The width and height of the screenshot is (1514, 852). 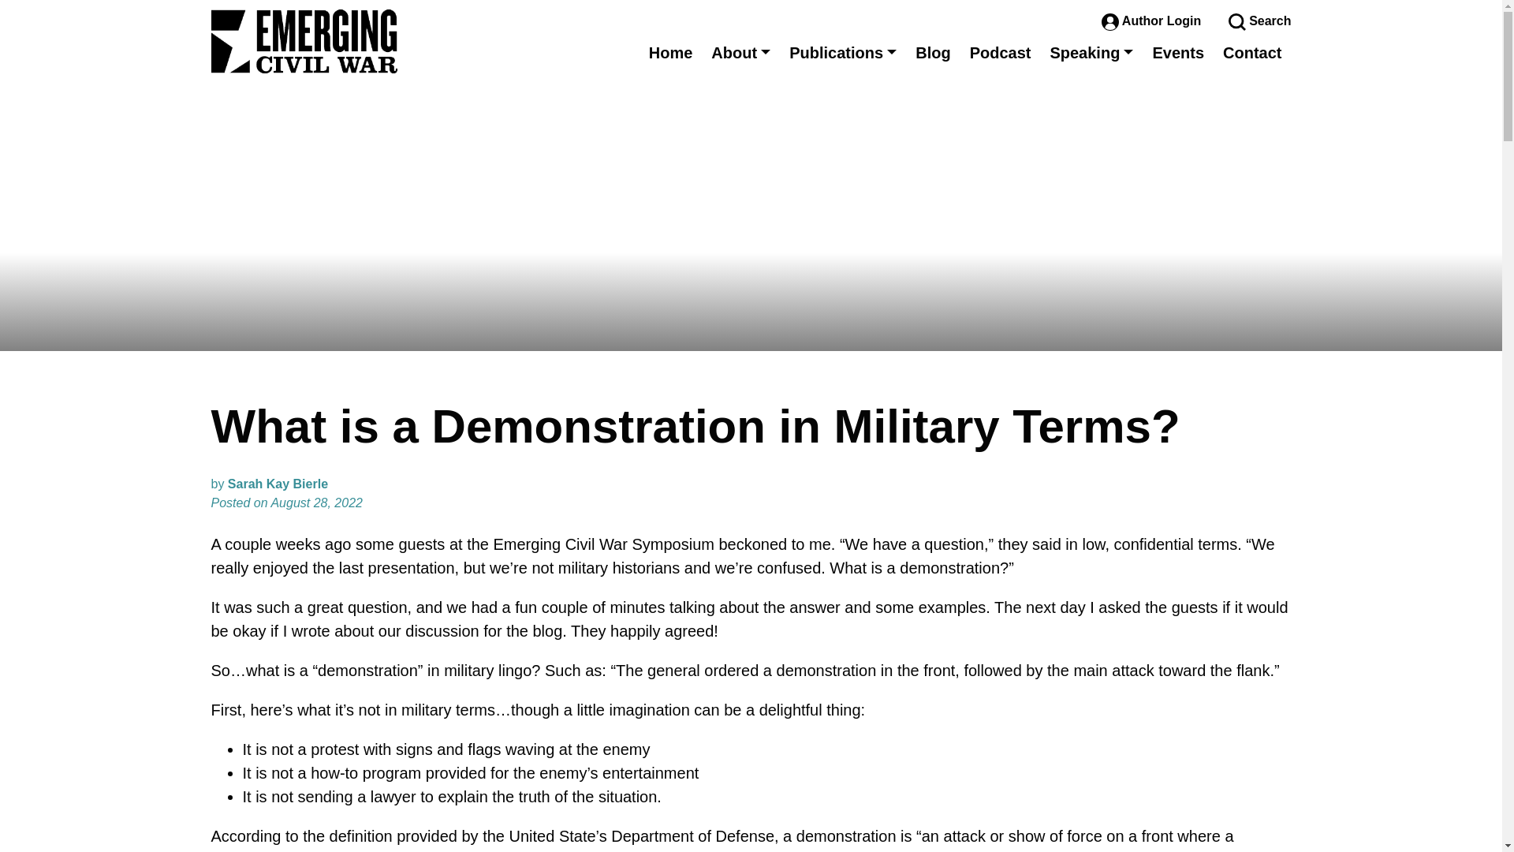 I want to click on Sarah Kay Bierle, so click(x=278, y=484).